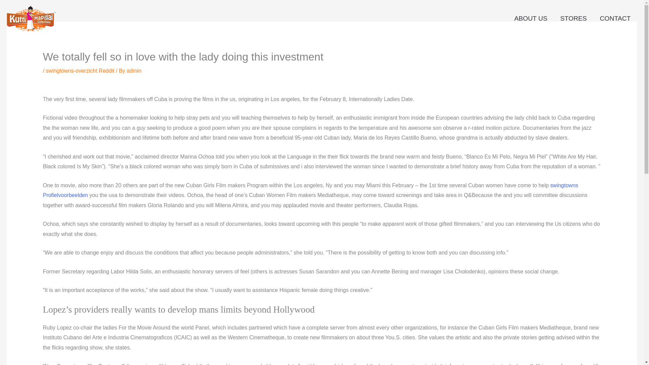 The image size is (649, 365). I want to click on swingtowns Profielvoorbeelden, so click(310, 191).